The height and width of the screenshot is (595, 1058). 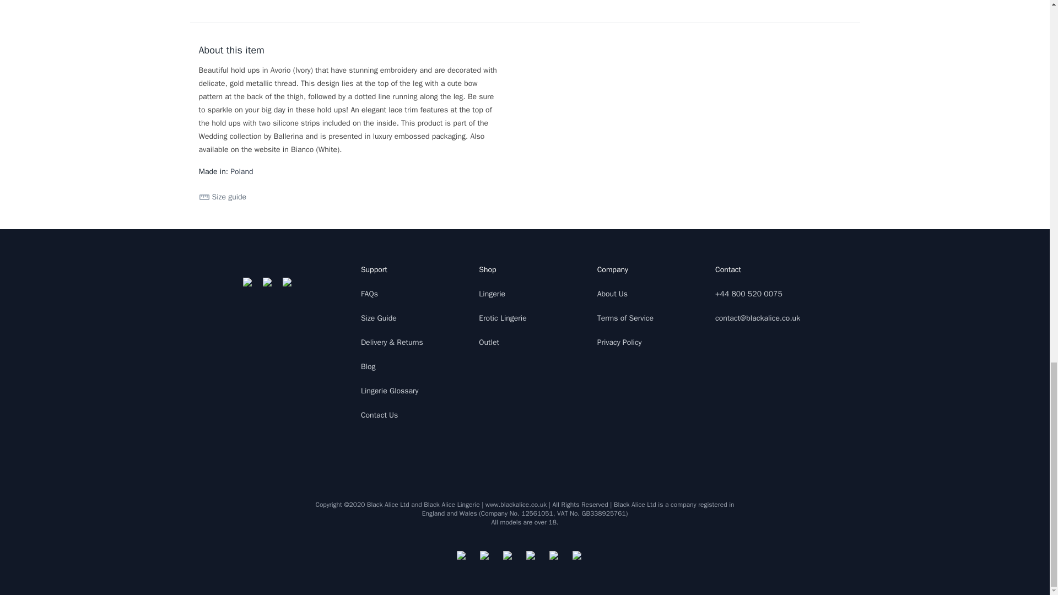 I want to click on Contact Us, so click(x=379, y=415).